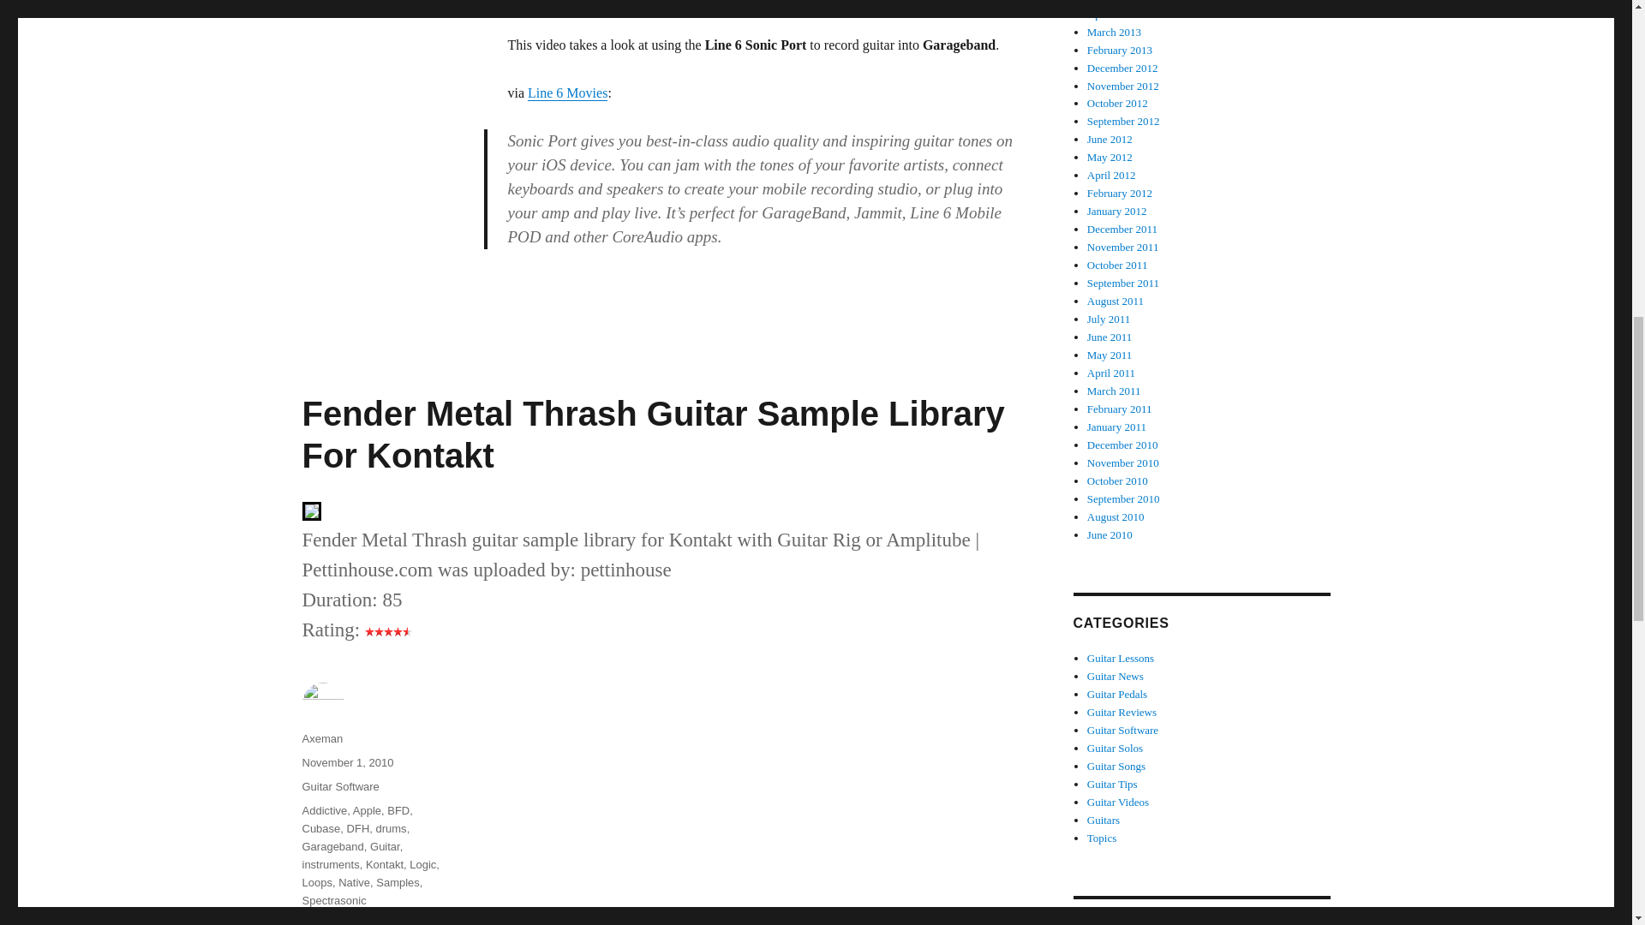 The height and width of the screenshot is (925, 1645). Describe the element at coordinates (385, 846) in the screenshot. I see `Guitar` at that location.